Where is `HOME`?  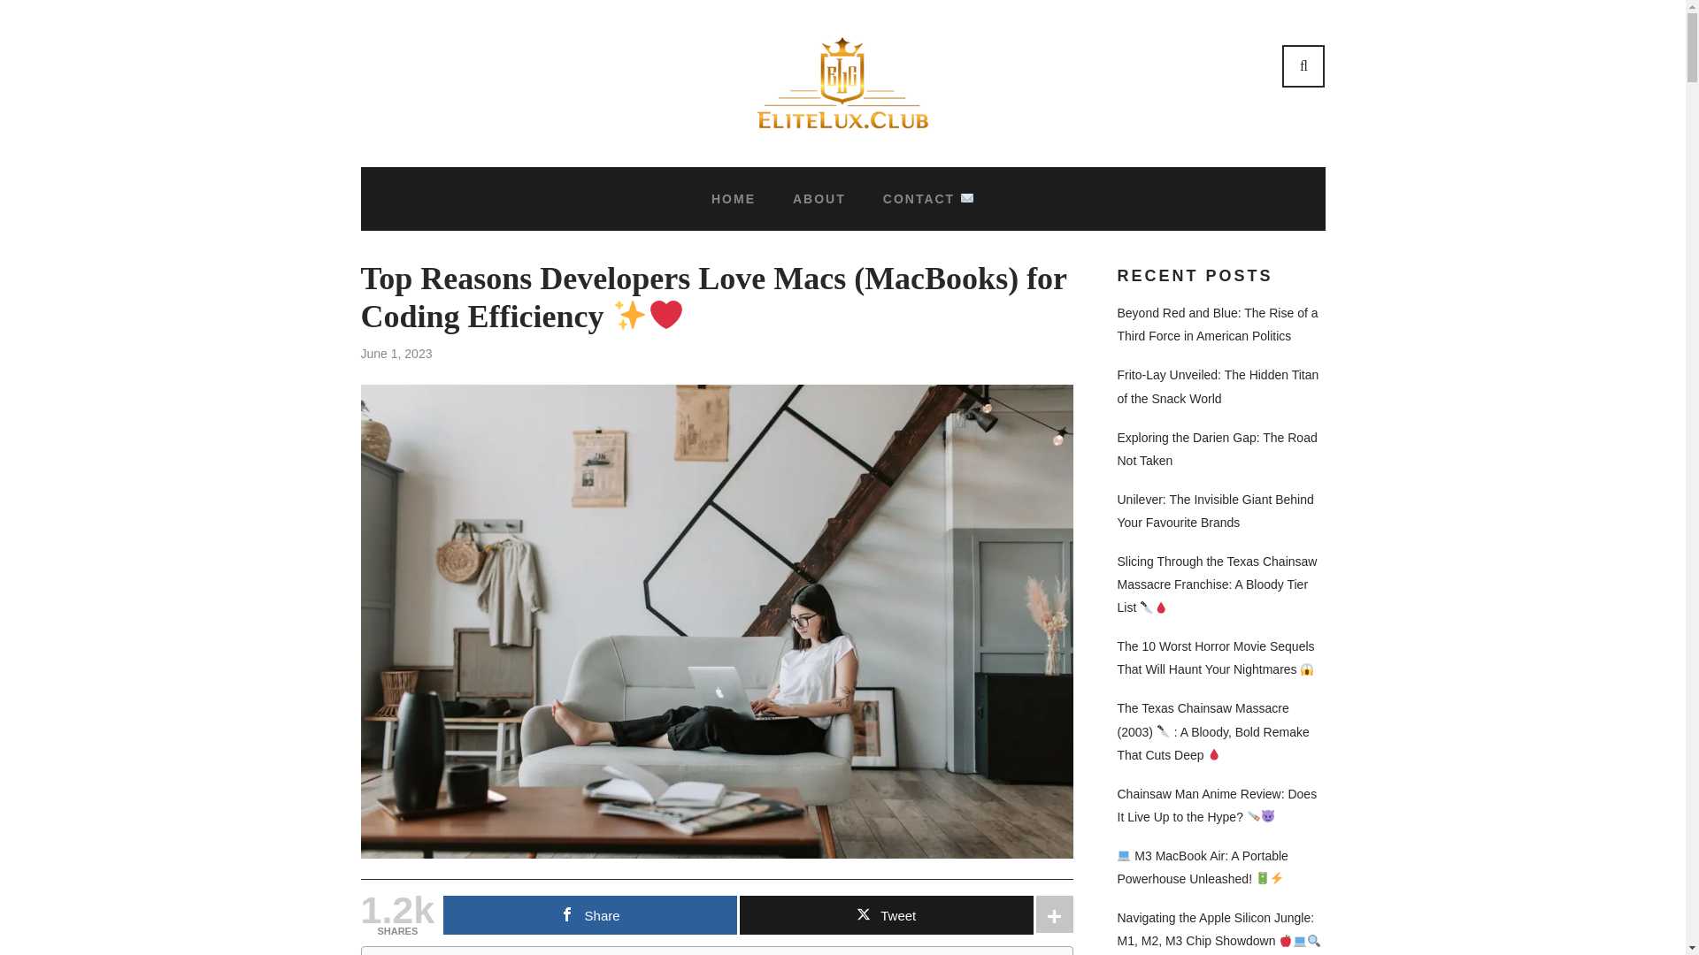
HOME is located at coordinates (734, 198).